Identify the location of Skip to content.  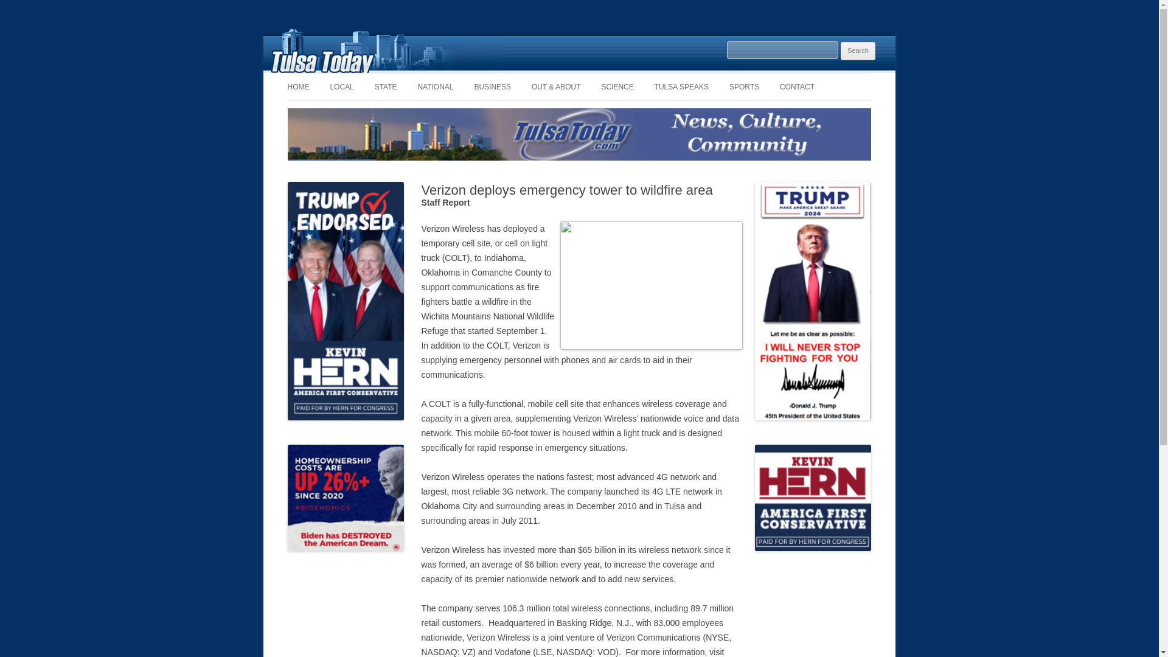
(607, 77).